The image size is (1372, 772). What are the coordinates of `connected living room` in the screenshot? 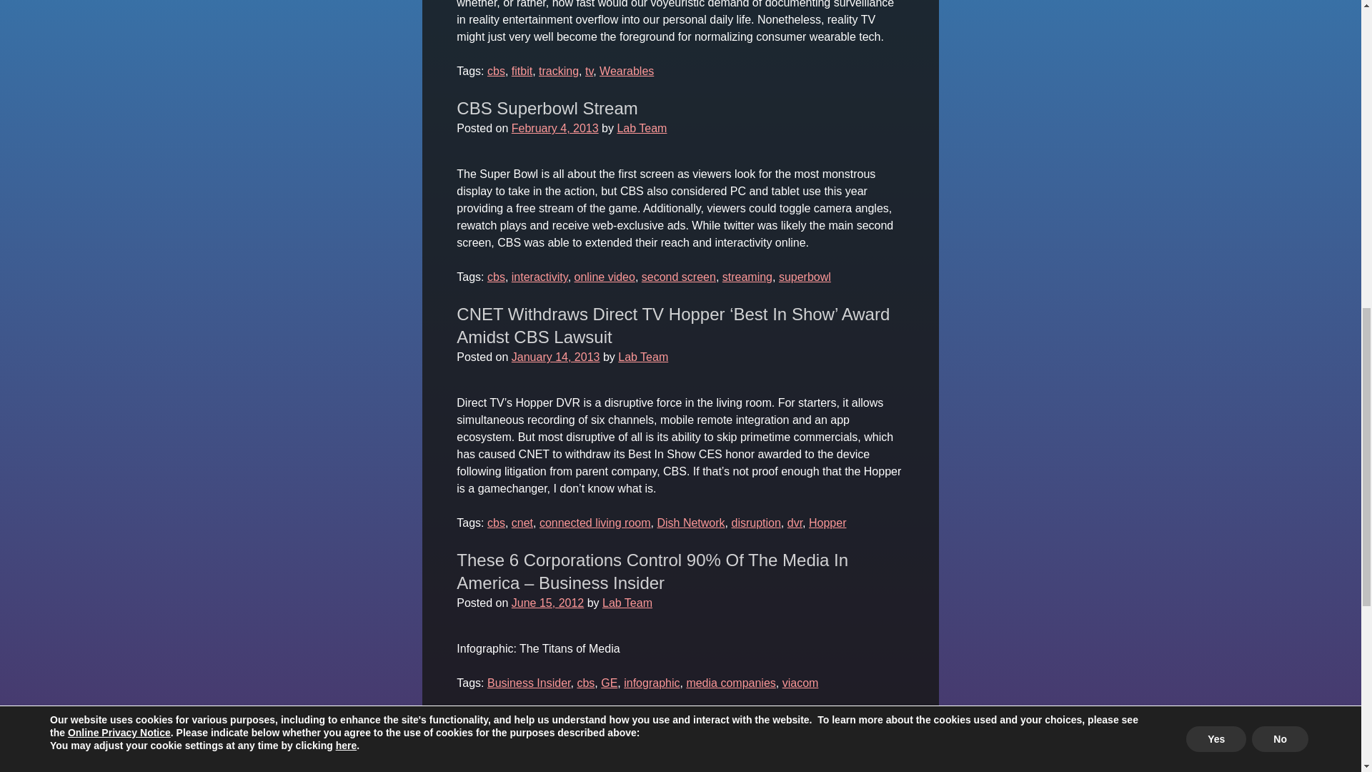 It's located at (595, 522).